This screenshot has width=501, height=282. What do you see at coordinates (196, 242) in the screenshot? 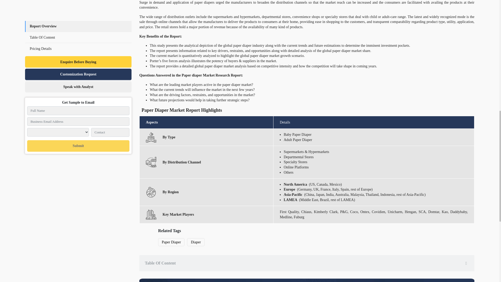
I see `Diaper` at bounding box center [196, 242].